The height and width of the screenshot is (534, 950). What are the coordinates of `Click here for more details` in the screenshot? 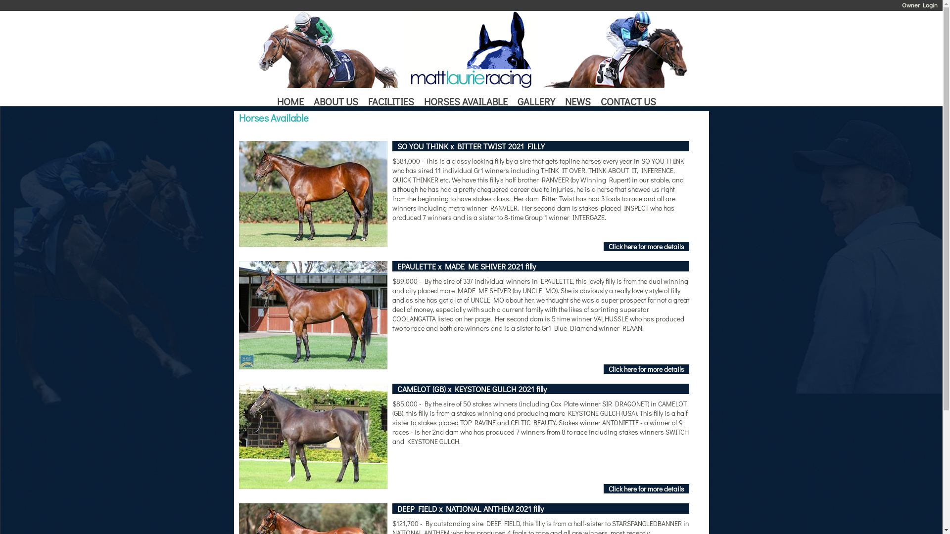 It's located at (646, 369).